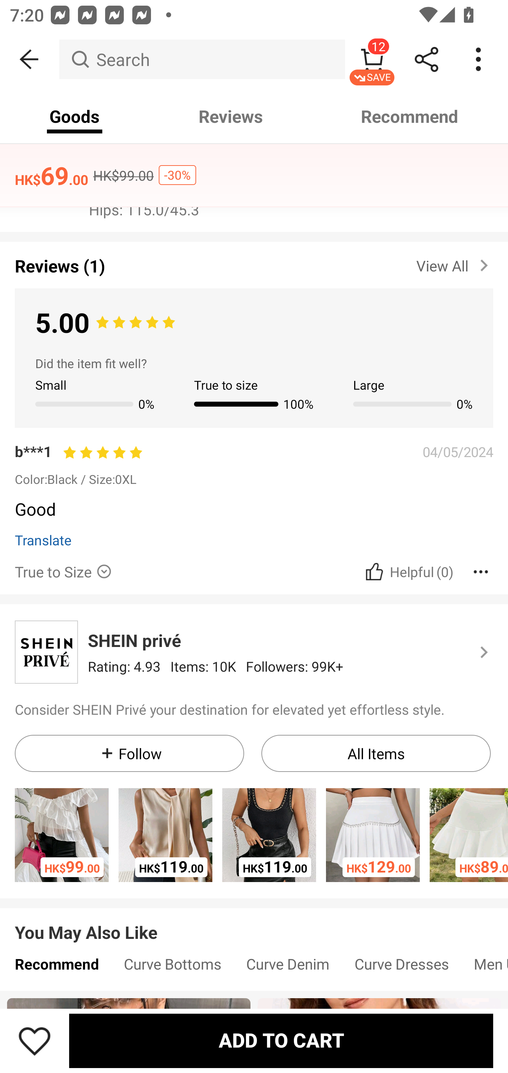 This screenshot has width=508, height=1073. I want to click on BACK, so click(30, 59).